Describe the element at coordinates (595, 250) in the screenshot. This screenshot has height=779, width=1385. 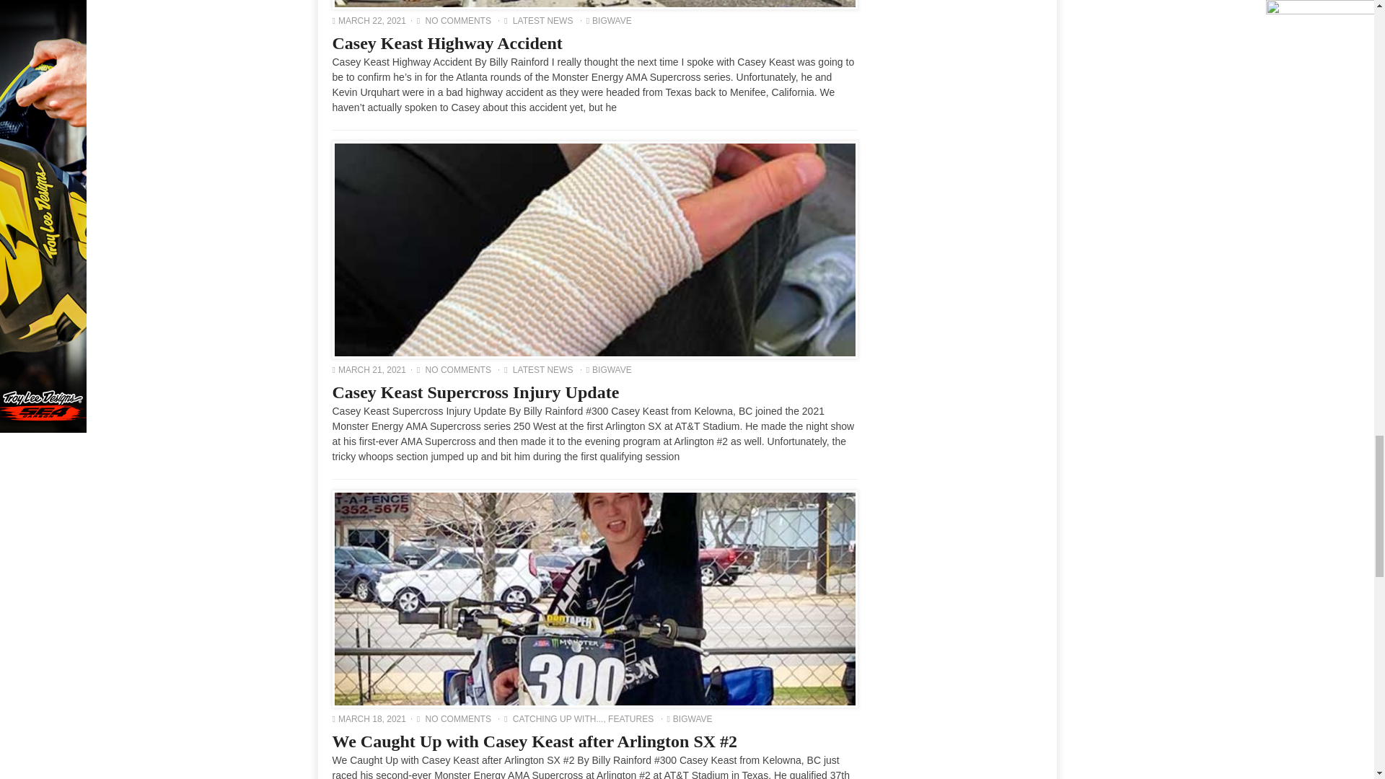
I see `Casey Keast Supercross Injury Update` at that location.